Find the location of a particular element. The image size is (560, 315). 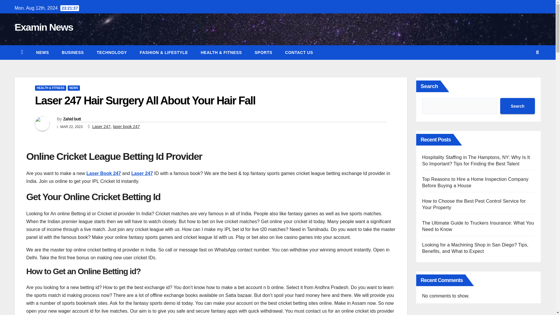

Zahid butt is located at coordinates (72, 119).